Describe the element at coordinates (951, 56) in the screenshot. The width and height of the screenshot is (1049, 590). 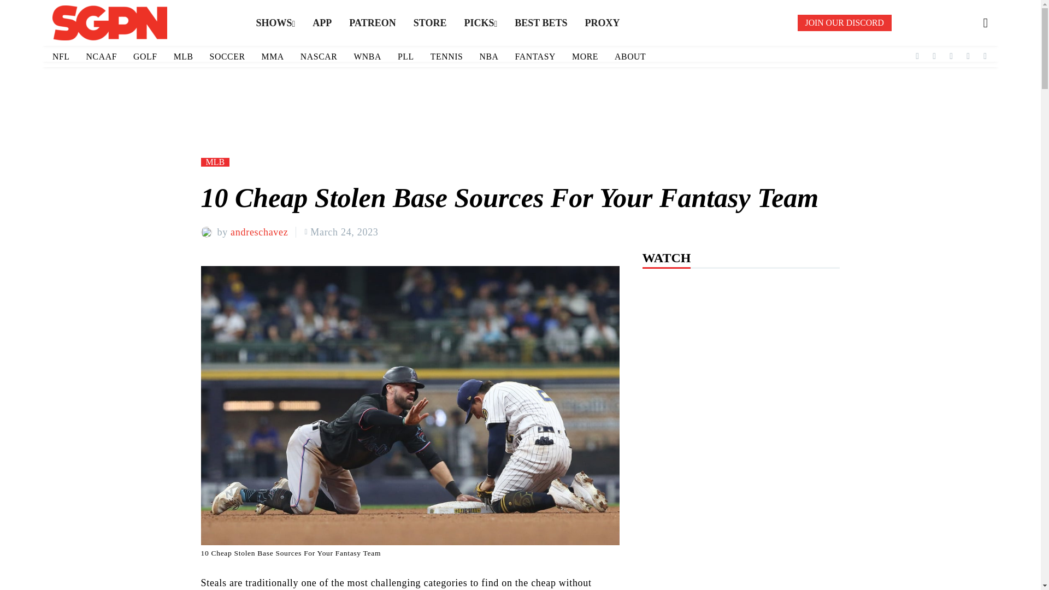
I see `TikTok` at that location.